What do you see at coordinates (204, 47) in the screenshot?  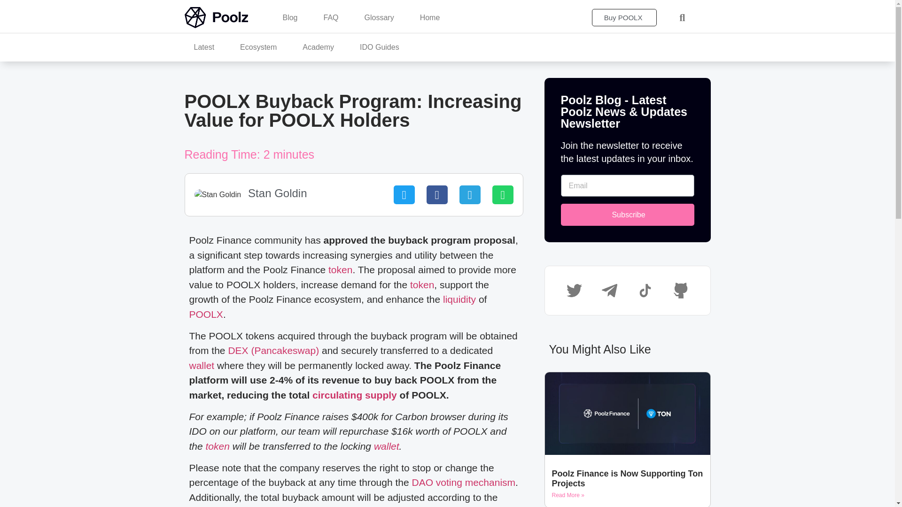 I see `Latest` at bounding box center [204, 47].